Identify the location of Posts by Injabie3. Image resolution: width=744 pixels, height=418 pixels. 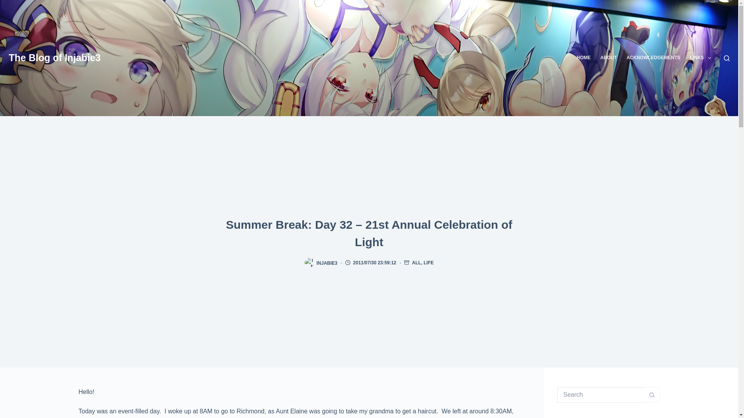
(327, 262).